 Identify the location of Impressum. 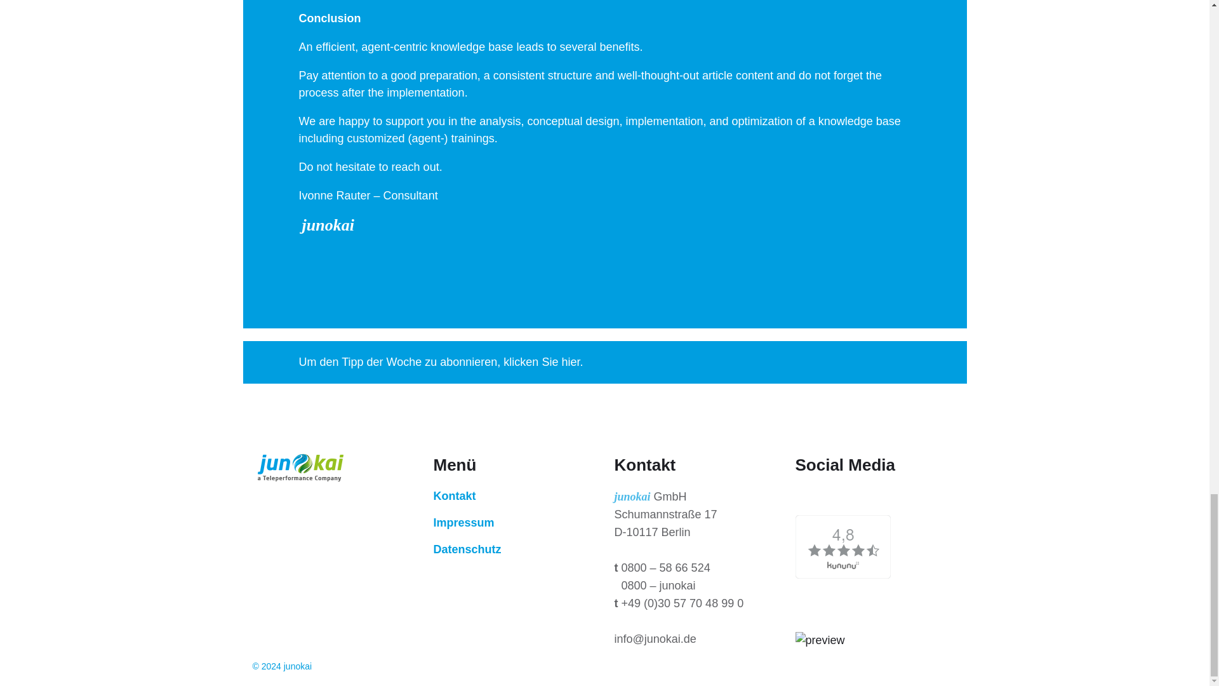
(463, 522).